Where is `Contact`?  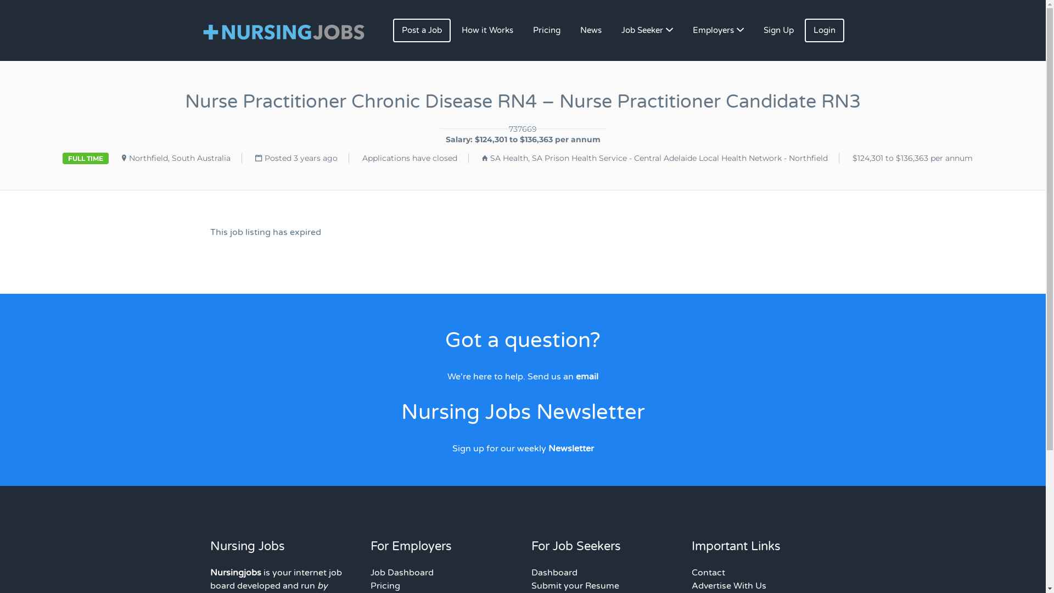
Contact is located at coordinates (708, 573).